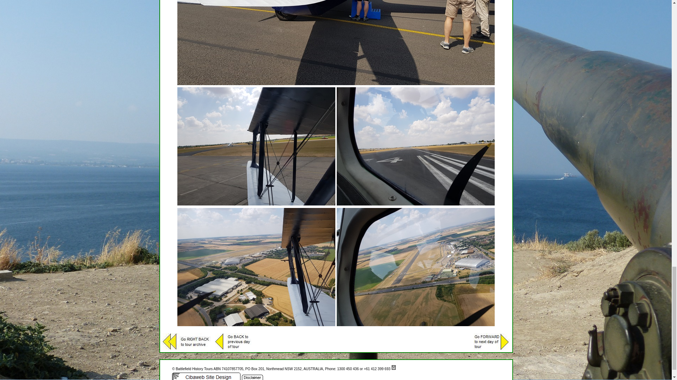 The width and height of the screenshot is (677, 380). I want to click on Right Back to Tour Archive, so click(187, 341).